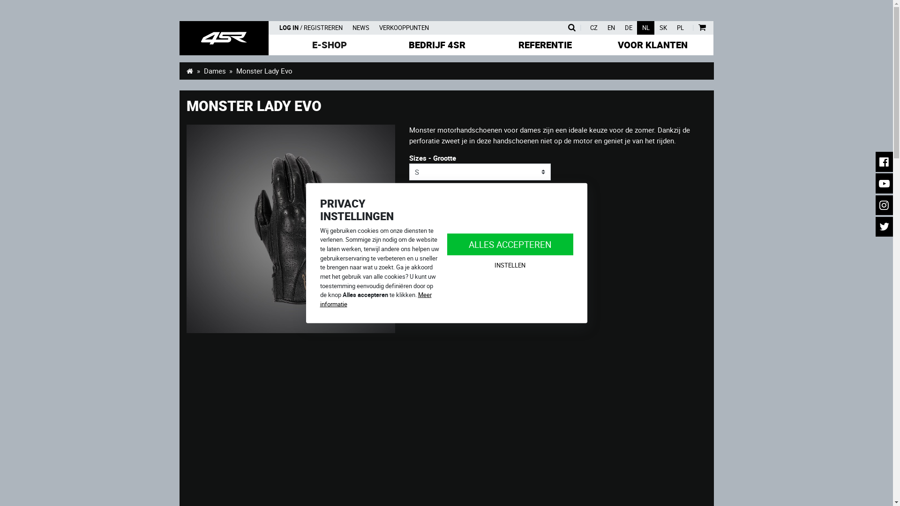  I want to click on ALLES ACCEPTEREN, so click(510, 245).